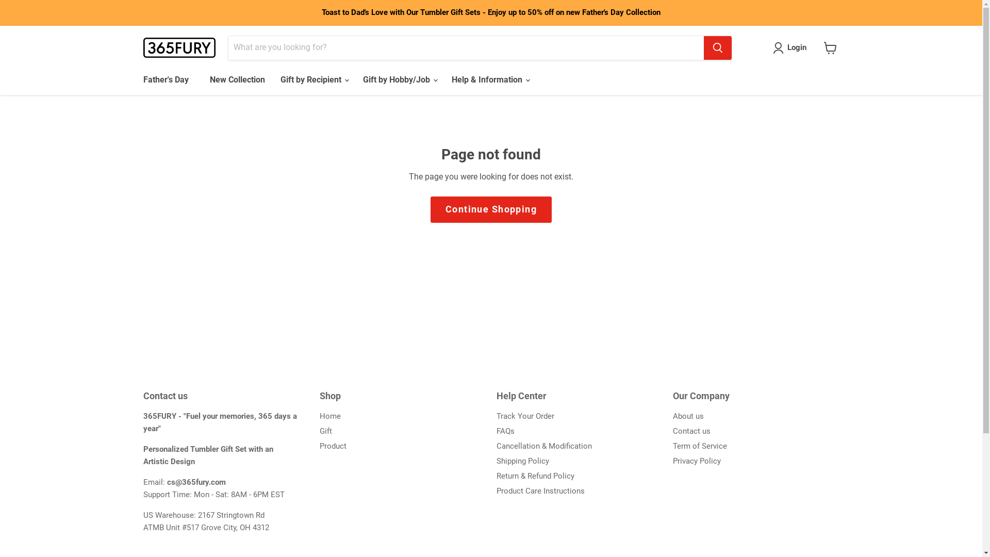 The image size is (990, 557). What do you see at coordinates (522, 461) in the screenshot?
I see `Shipping Policy` at bounding box center [522, 461].